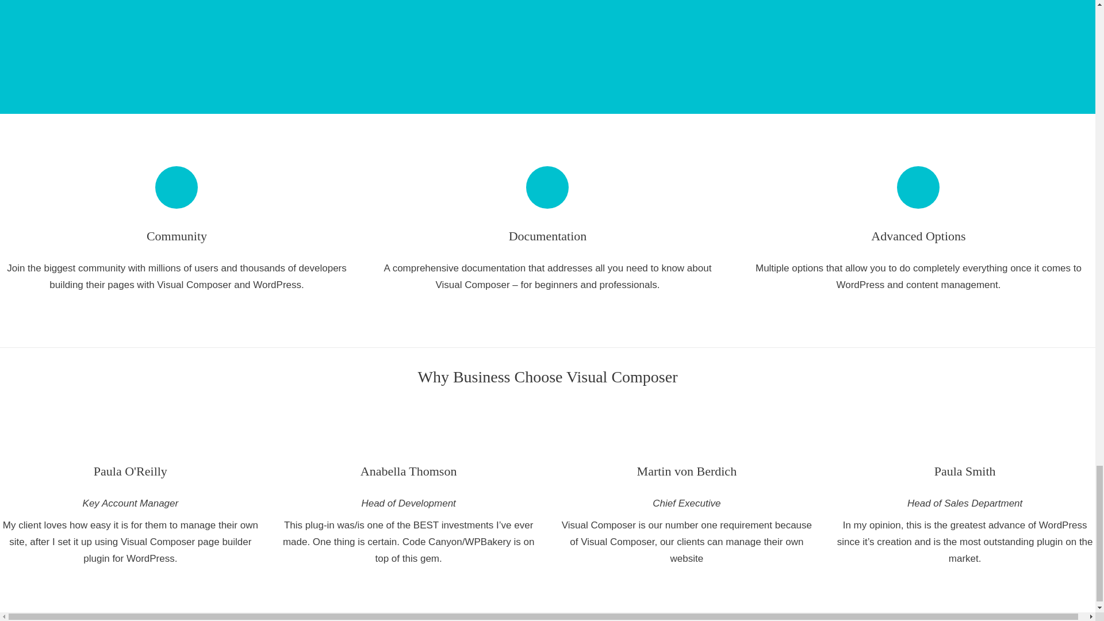  I want to click on mobile-parallax-effect, so click(271, 32).